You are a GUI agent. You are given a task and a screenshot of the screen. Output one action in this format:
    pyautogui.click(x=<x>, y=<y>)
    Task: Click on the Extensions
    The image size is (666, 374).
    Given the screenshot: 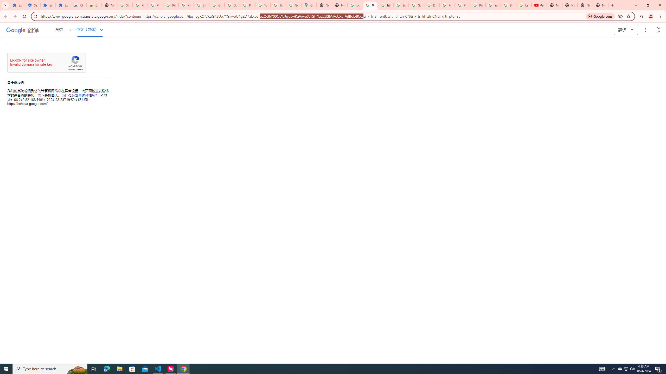 What is the action you would take?
    pyautogui.click(x=63, y=5)
    